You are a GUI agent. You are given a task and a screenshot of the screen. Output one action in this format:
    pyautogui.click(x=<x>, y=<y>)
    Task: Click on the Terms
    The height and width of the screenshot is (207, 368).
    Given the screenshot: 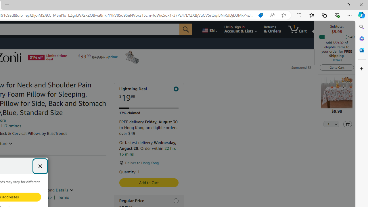 What is the action you would take?
    pyautogui.click(x=63, y=197)
    